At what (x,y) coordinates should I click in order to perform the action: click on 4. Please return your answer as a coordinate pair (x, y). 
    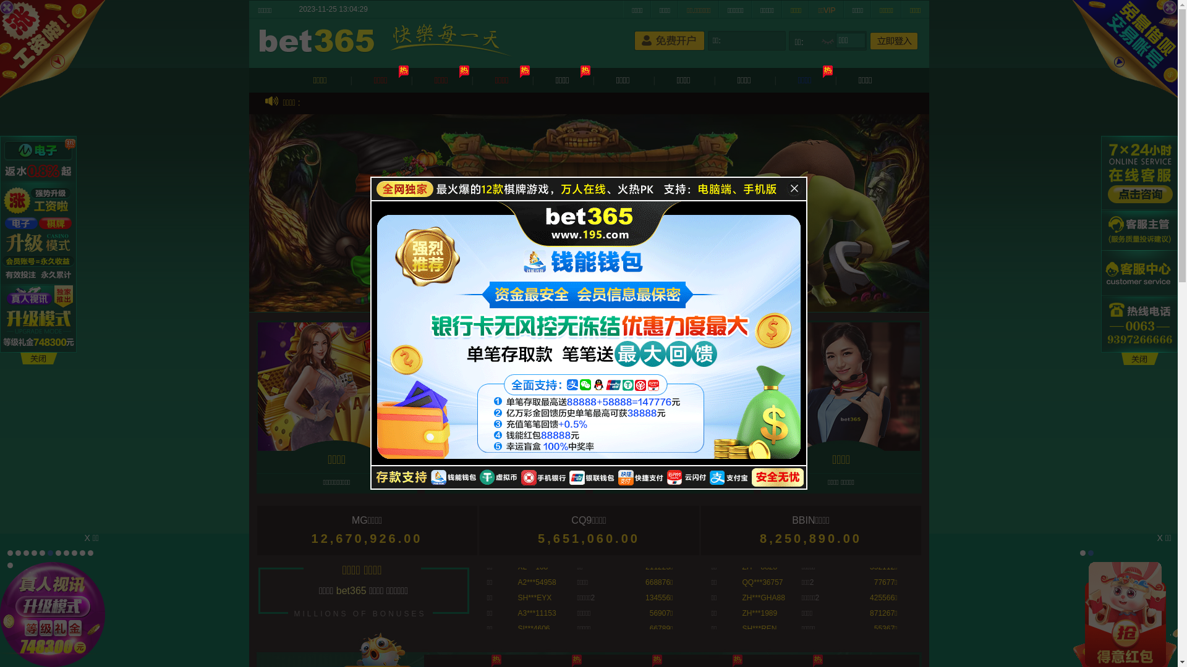
    Looking at the image, I should click on (35, 553).